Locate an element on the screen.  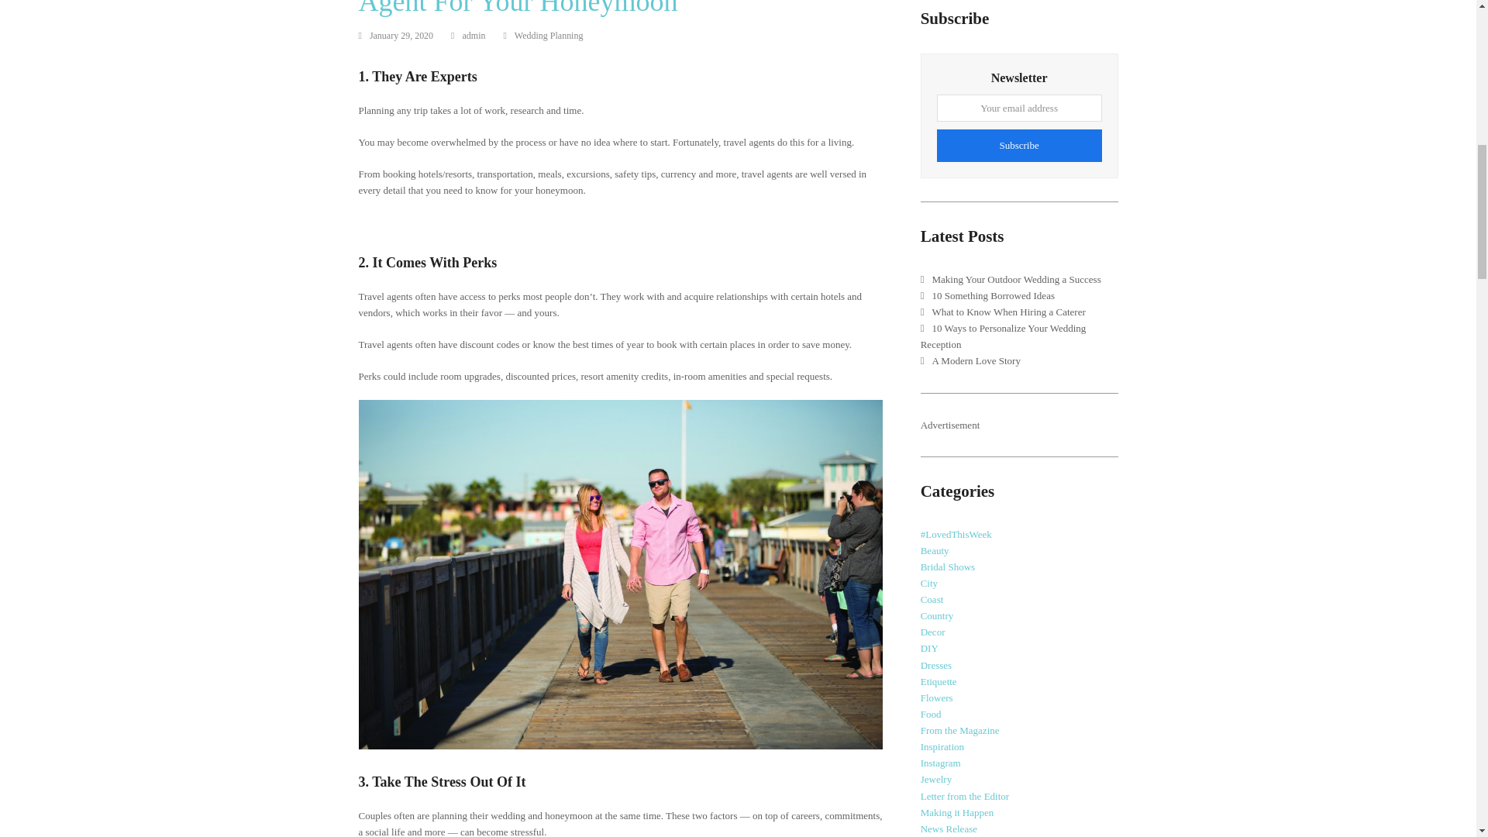
Posts by admin is located at coordinates (473, 35).